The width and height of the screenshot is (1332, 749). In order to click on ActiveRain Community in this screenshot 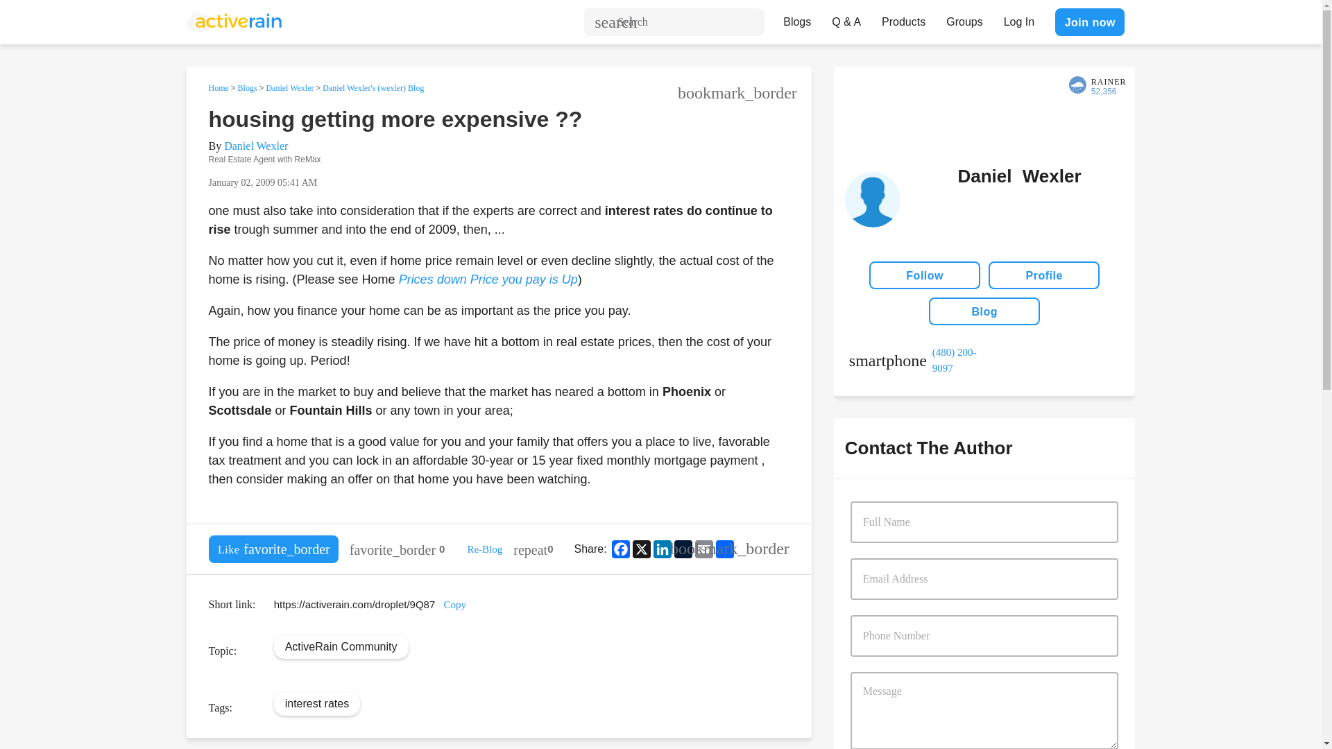, I will do `click(341, 646)`.